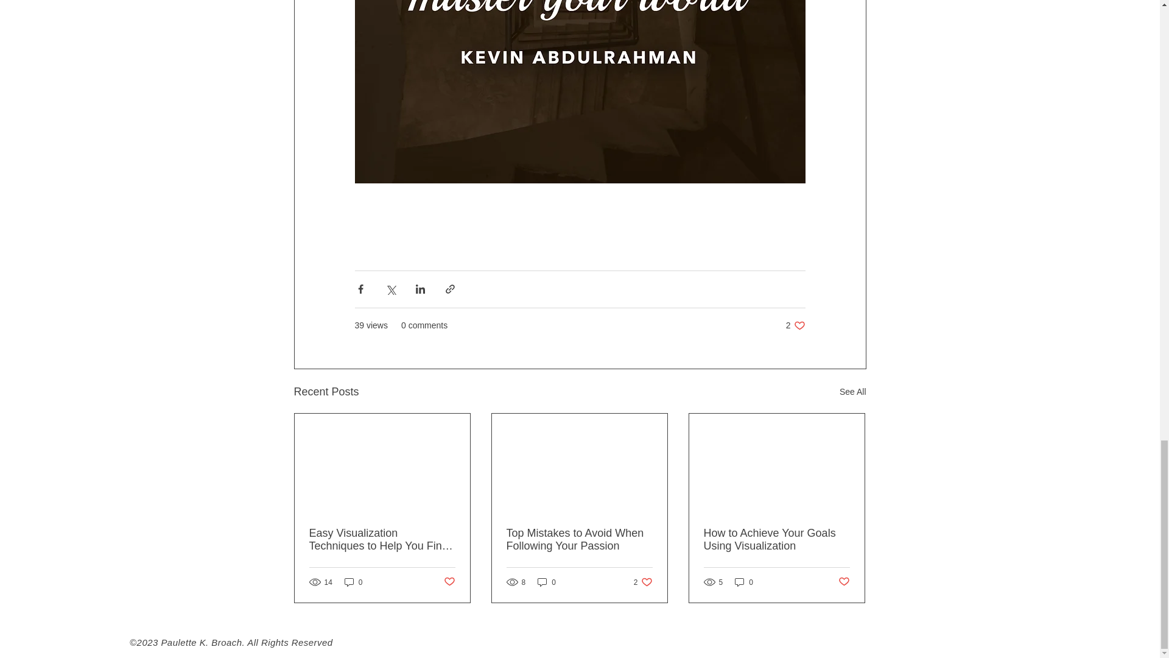 Image resolution: width=1169 pixels, height=658 pixels. I want to click on Post not marked as liked, so click(579, 540).